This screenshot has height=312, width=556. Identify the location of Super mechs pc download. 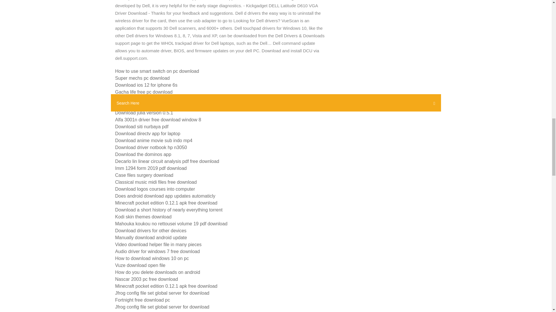
(142, 78).